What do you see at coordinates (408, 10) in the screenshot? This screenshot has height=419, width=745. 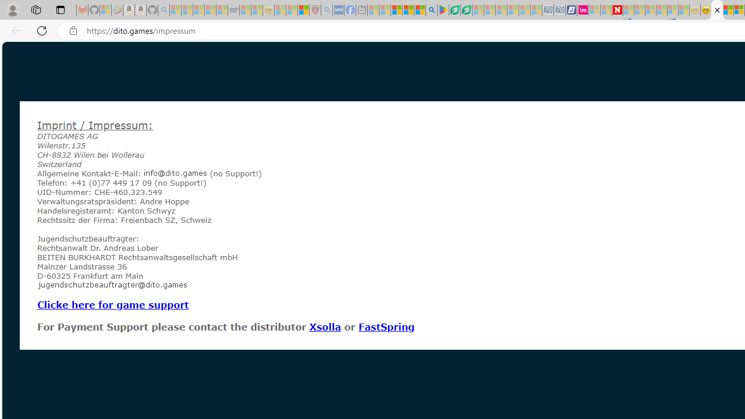 I see `Pets - MSN` at bounding box center [408, 10].